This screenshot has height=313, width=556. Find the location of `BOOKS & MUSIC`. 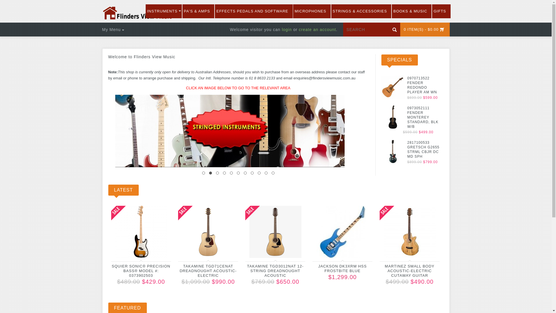

BOOKS & MUSIC is located at coordinates (412, 11).